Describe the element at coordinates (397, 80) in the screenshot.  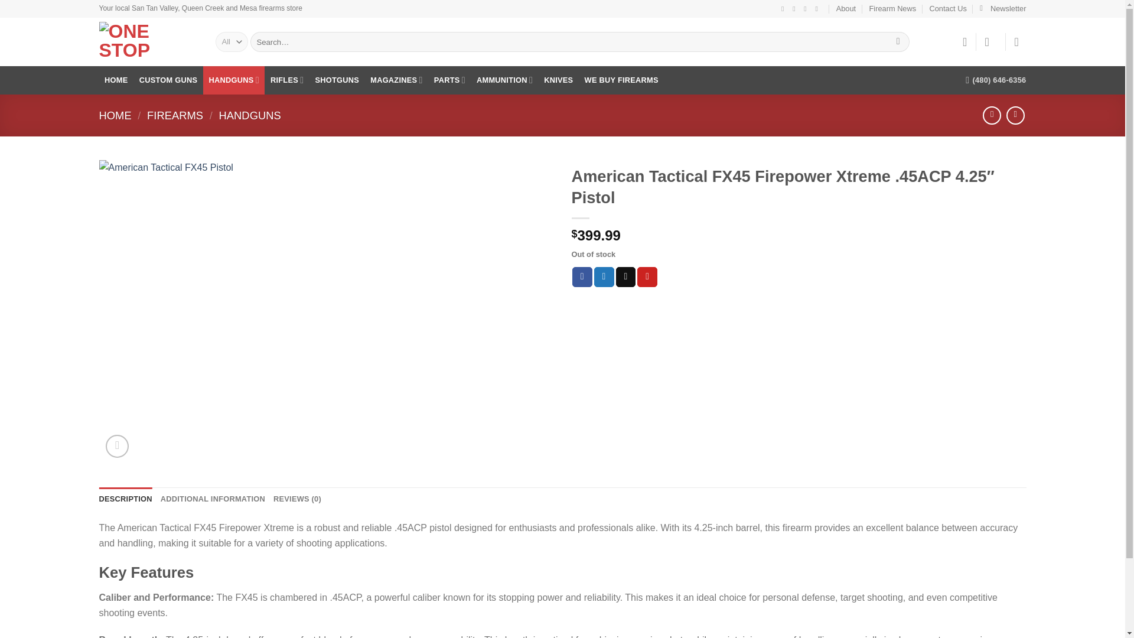
I see `MAGAZINES` at that location.